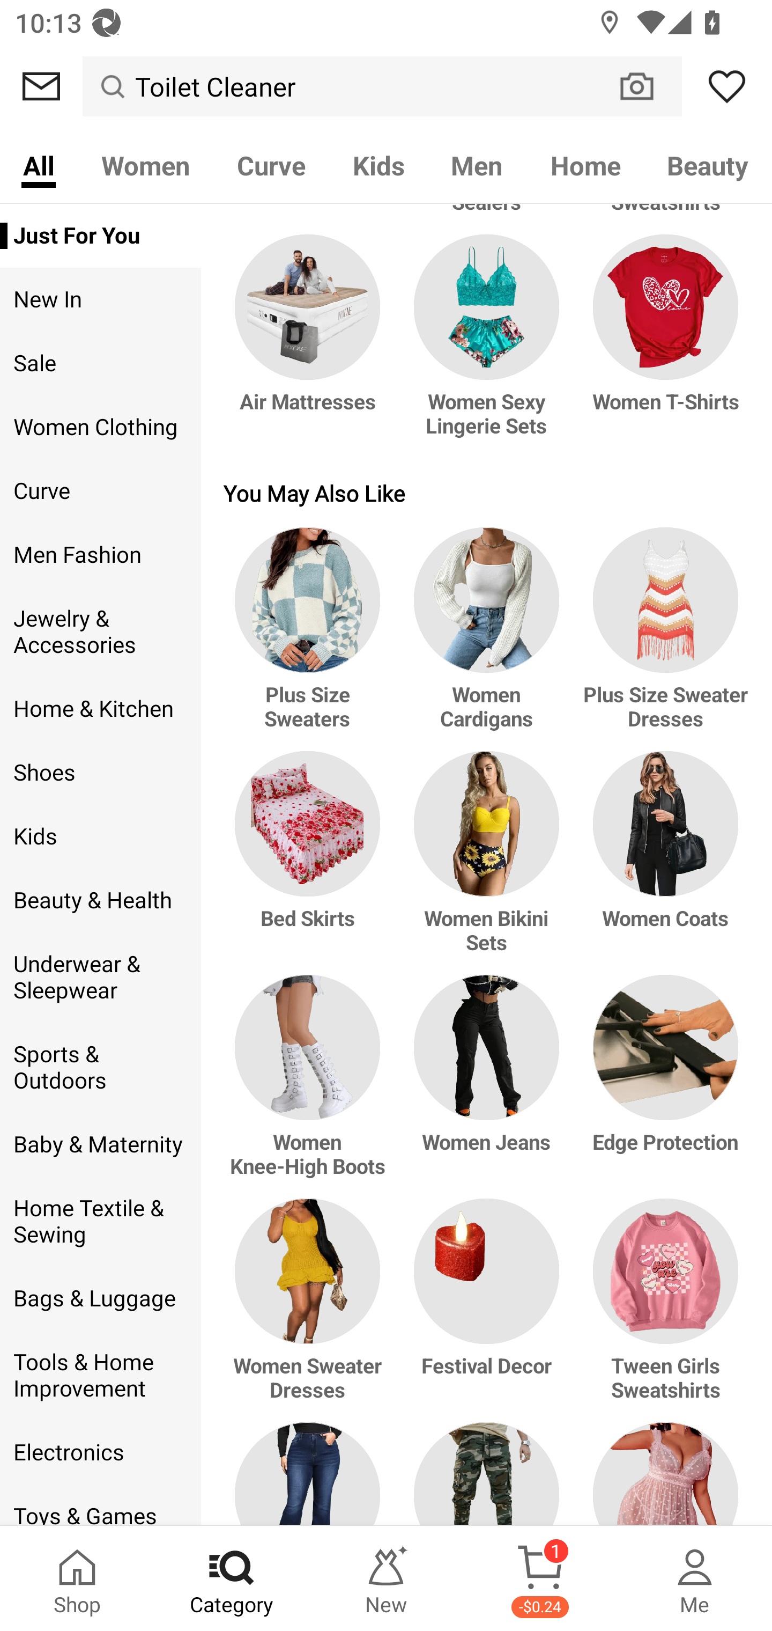  I want to click on Curve, so click(100, 491).